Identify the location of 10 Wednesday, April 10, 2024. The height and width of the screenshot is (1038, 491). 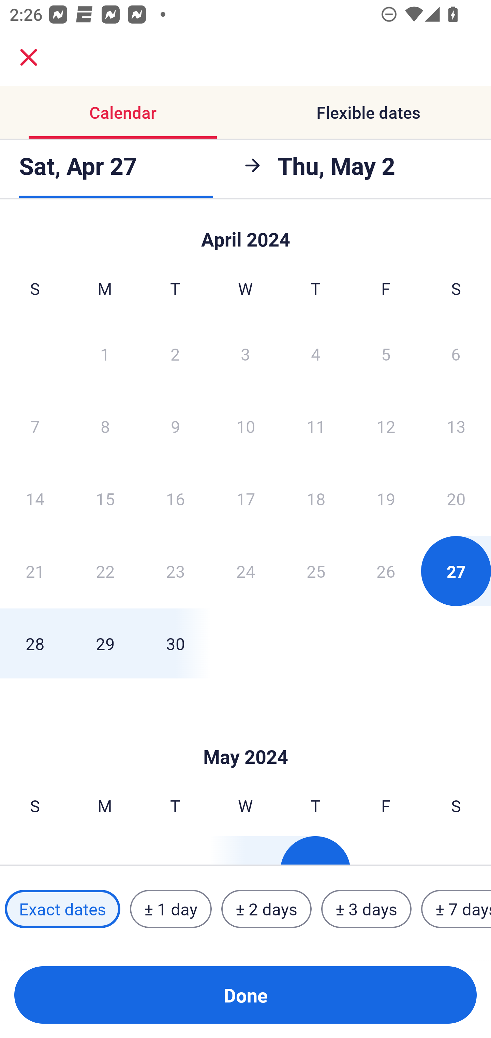
(245, 426).